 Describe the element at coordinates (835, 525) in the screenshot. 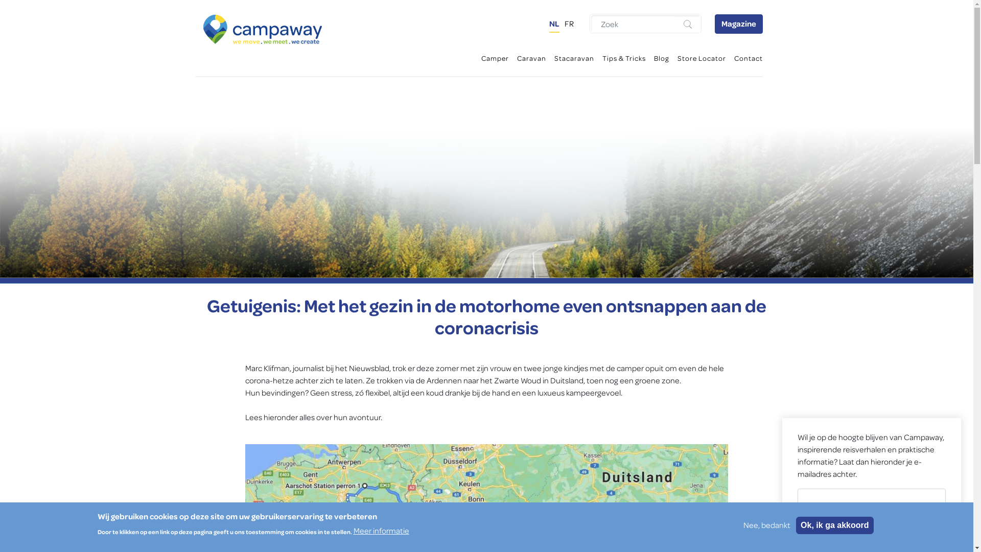

I see `Ok, ik ga akkoord` at that location.